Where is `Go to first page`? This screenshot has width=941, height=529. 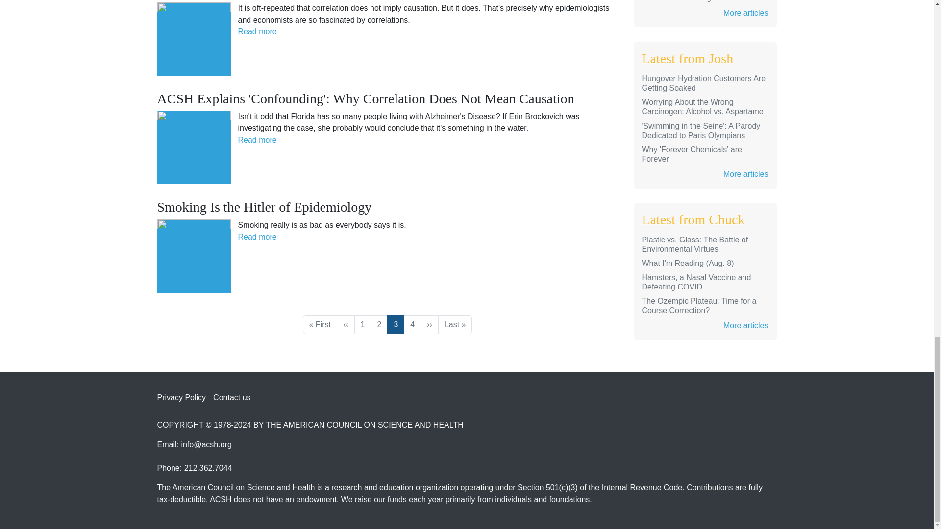 Go to first page is located at coordinates (320, 324).